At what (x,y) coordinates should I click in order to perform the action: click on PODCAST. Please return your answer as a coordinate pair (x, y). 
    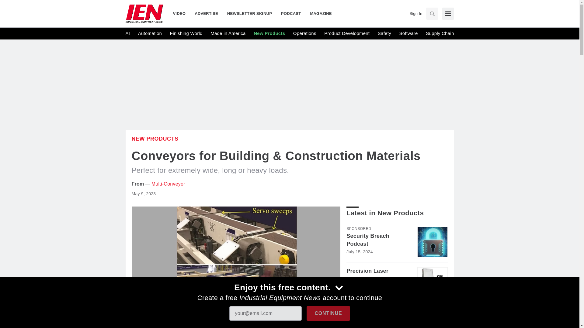
    Looking at the image, I should click on (291, 13).